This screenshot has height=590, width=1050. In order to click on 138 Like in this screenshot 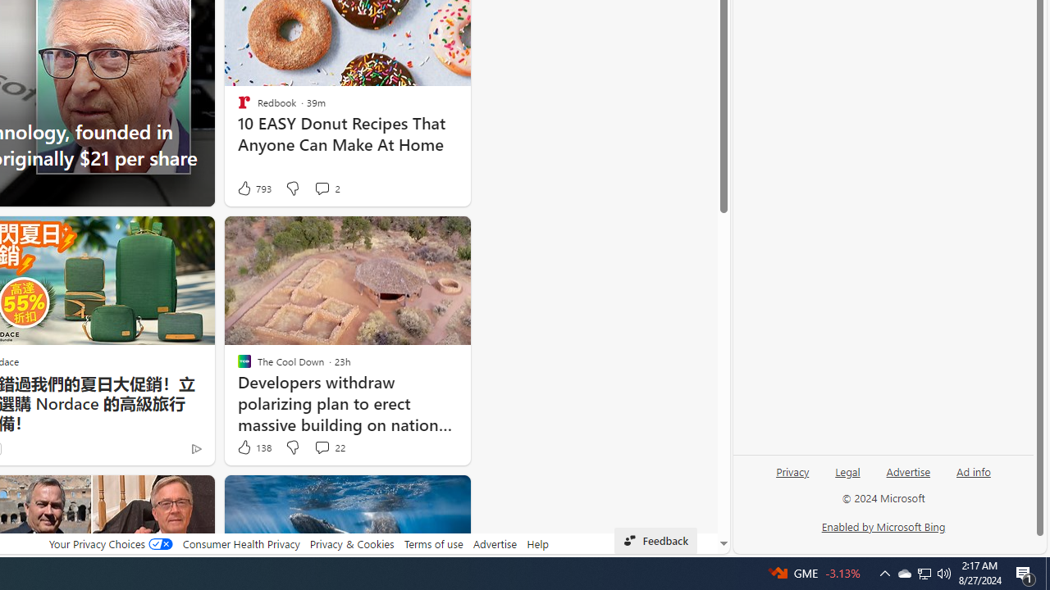, I will do `click(253, 447)`.